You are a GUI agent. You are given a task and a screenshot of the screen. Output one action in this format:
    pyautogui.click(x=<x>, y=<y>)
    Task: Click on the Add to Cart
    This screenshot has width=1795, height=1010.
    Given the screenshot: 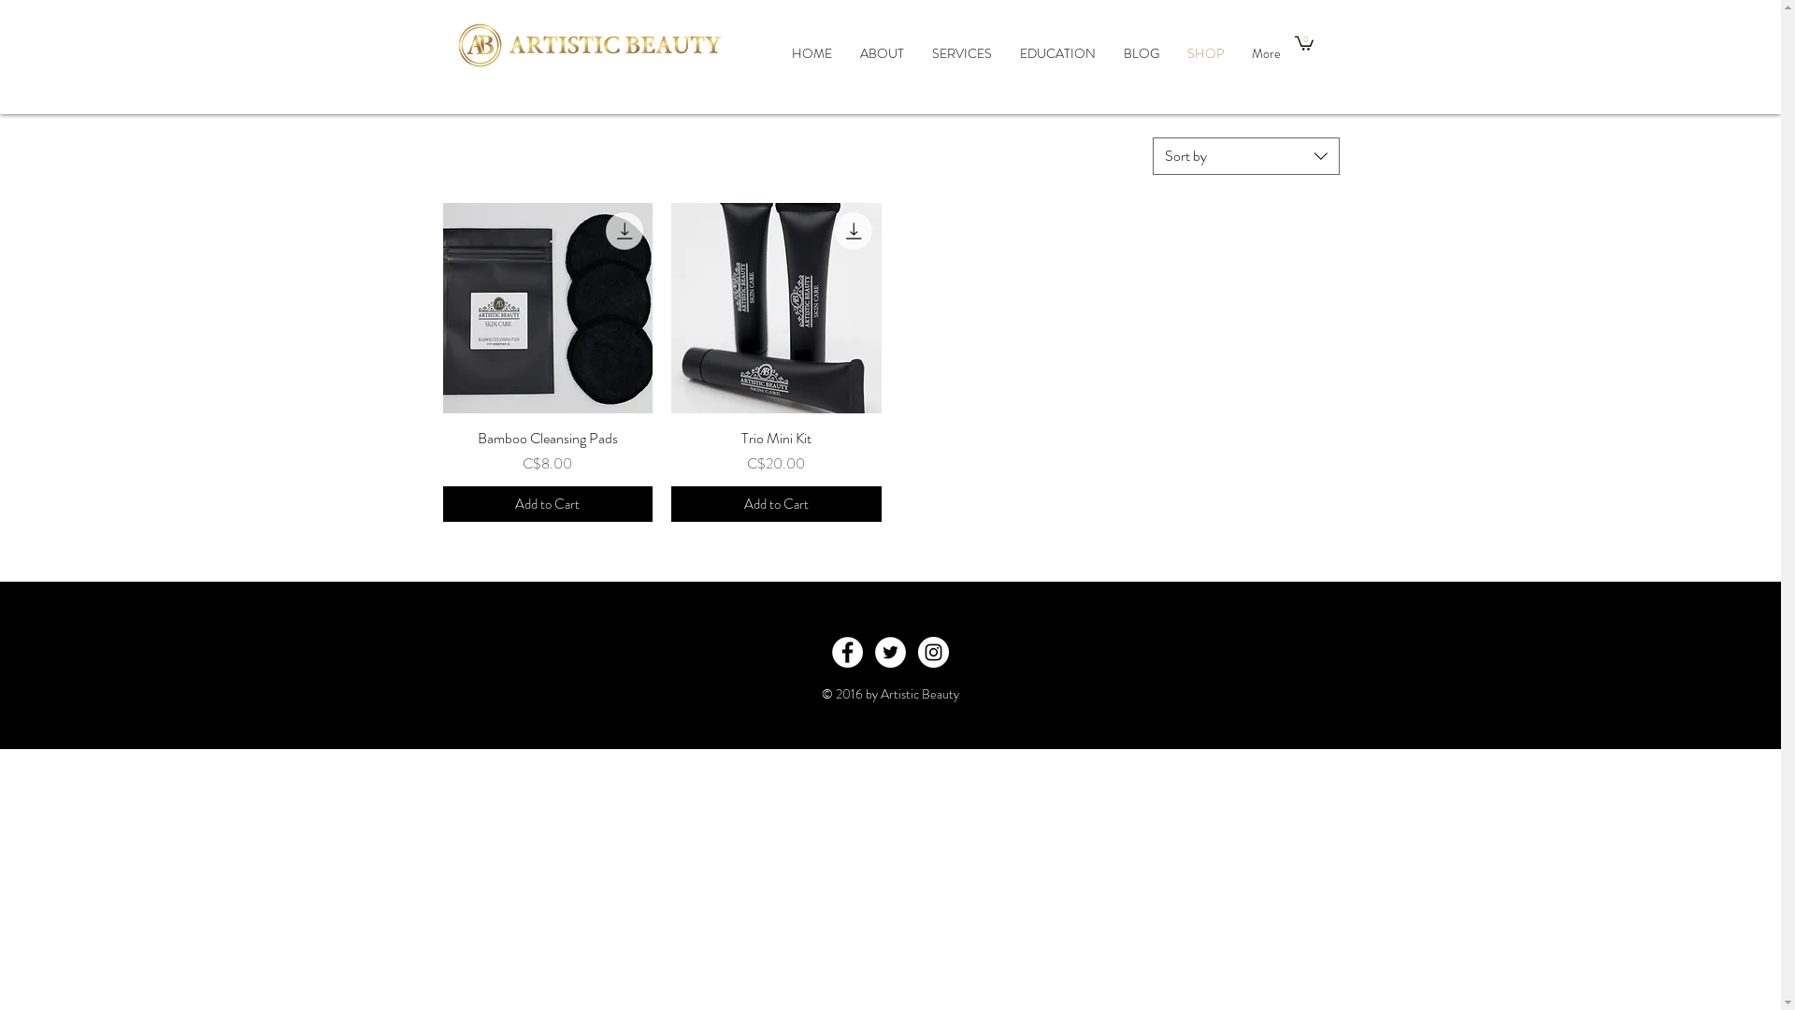 What is the action you would take?
    pyautogui.click(x=776, y=505)
    